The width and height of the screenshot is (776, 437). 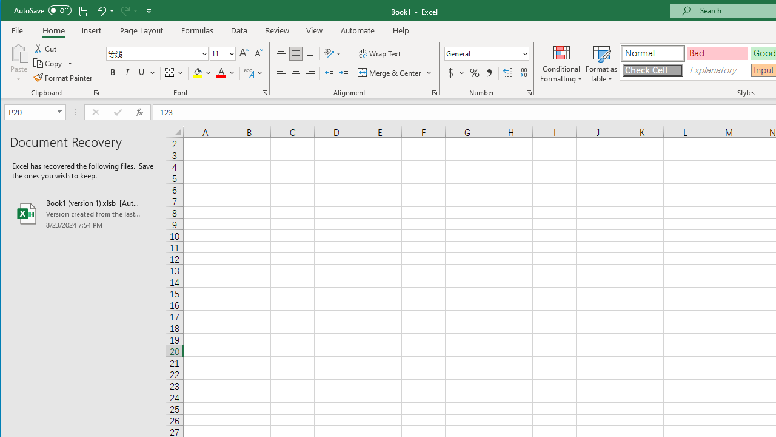 I want to click on Percent Style, so click(x=474, y=73).